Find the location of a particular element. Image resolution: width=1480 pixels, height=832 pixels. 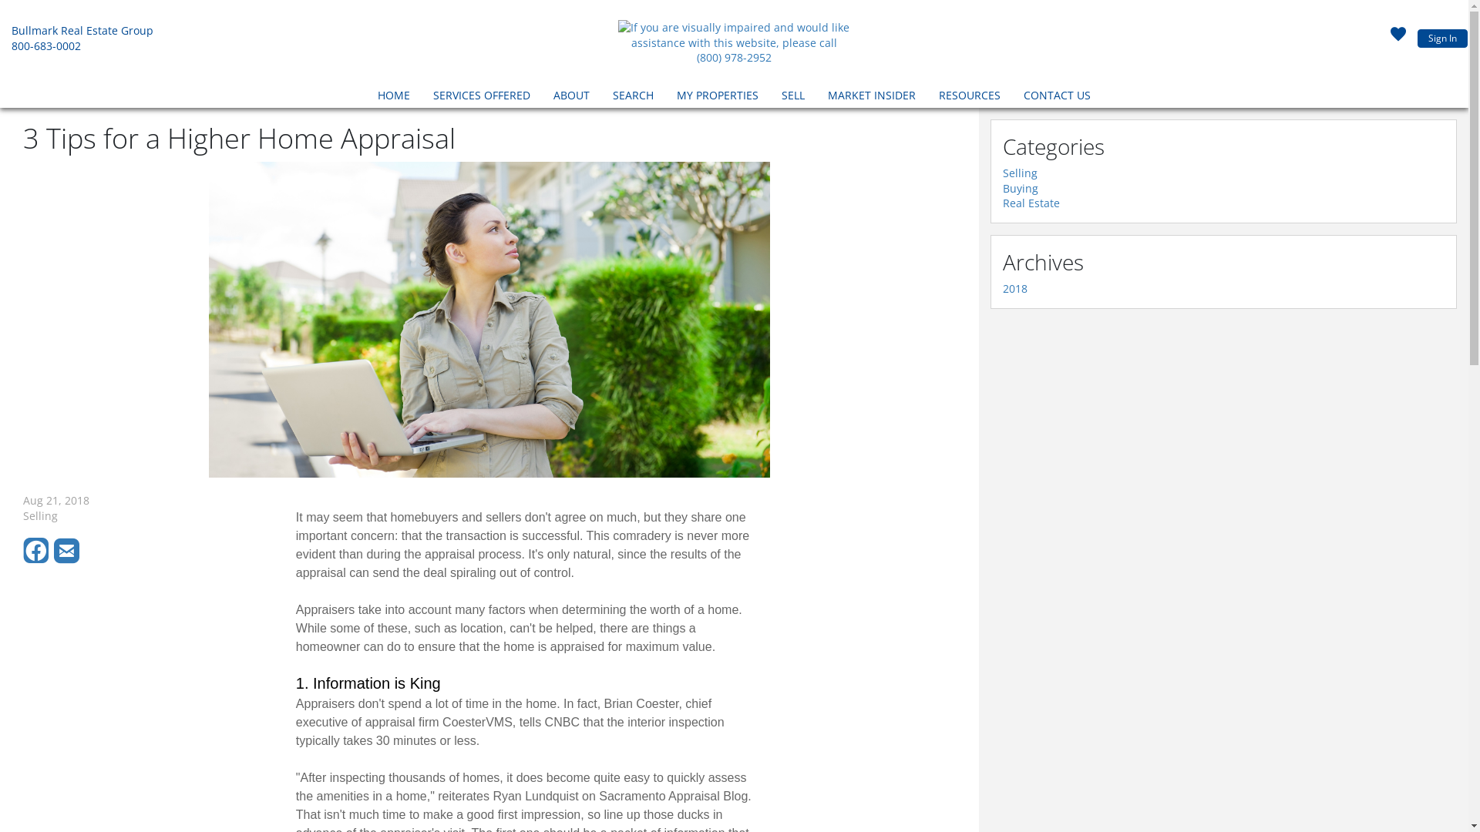

CONTACT US is located at coordinates (1058, 97).